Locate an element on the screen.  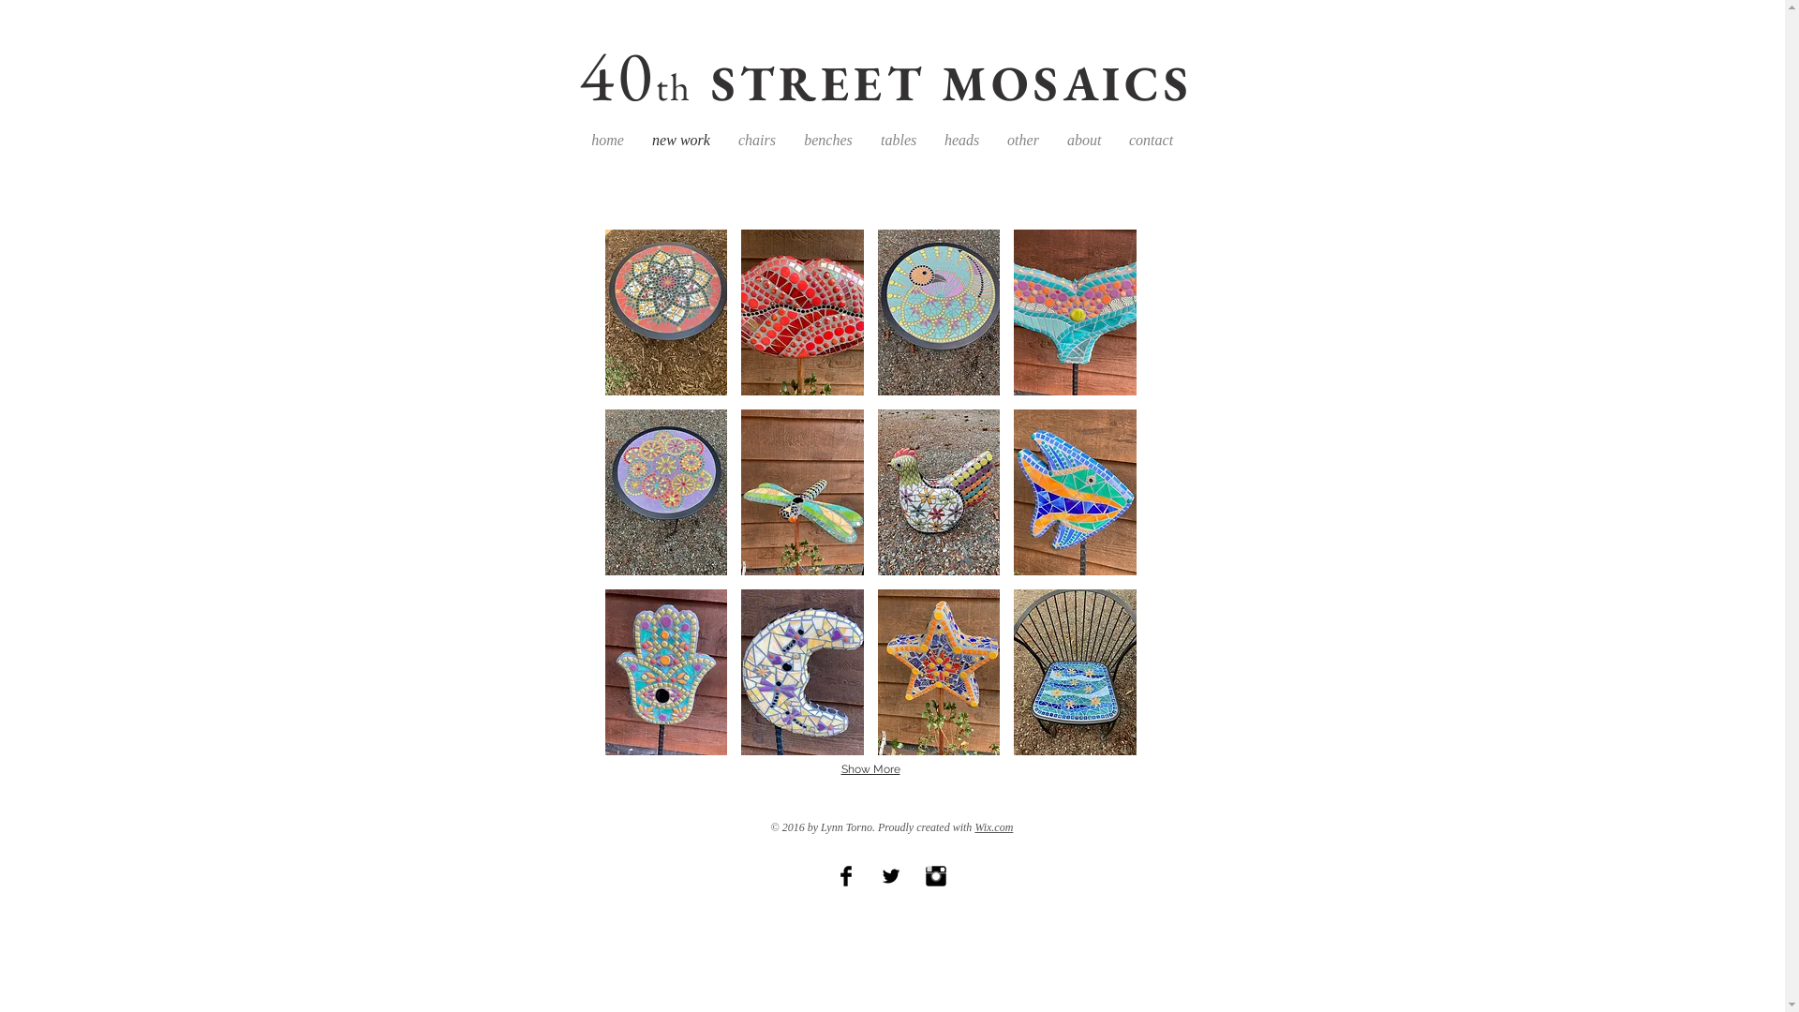
chairs is located at coordinates (757, 141).